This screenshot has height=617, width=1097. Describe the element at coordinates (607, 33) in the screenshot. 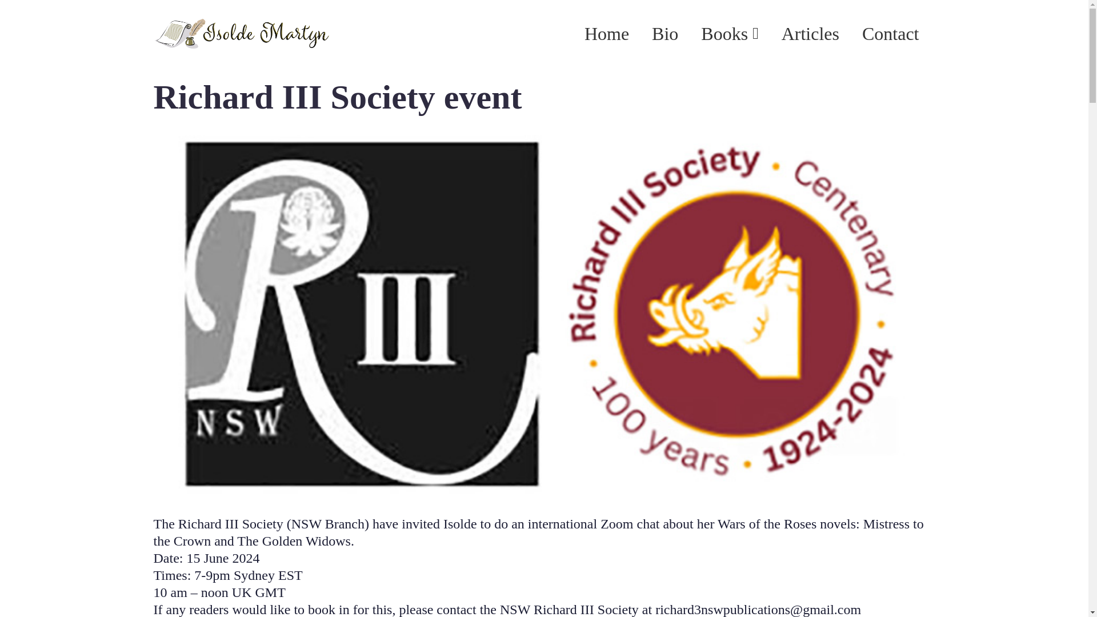

I see `Home` at that location.